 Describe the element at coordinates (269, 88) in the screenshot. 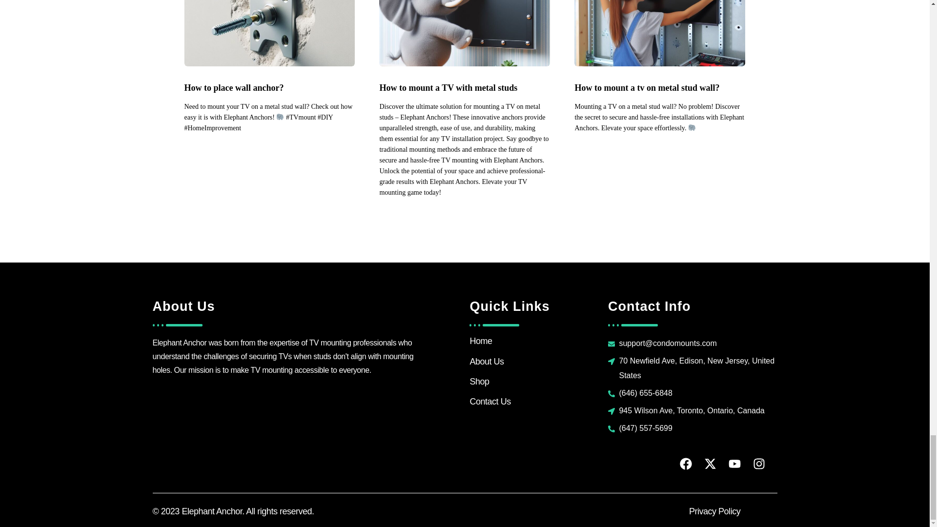

I see `How to place wall anchor?` at that location.